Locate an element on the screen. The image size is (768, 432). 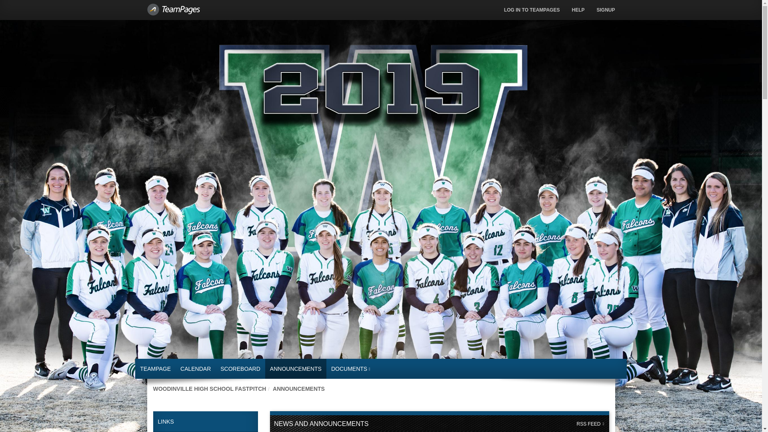
LOG IN TO TEAMPAGES is located at coordinates (532, 10).